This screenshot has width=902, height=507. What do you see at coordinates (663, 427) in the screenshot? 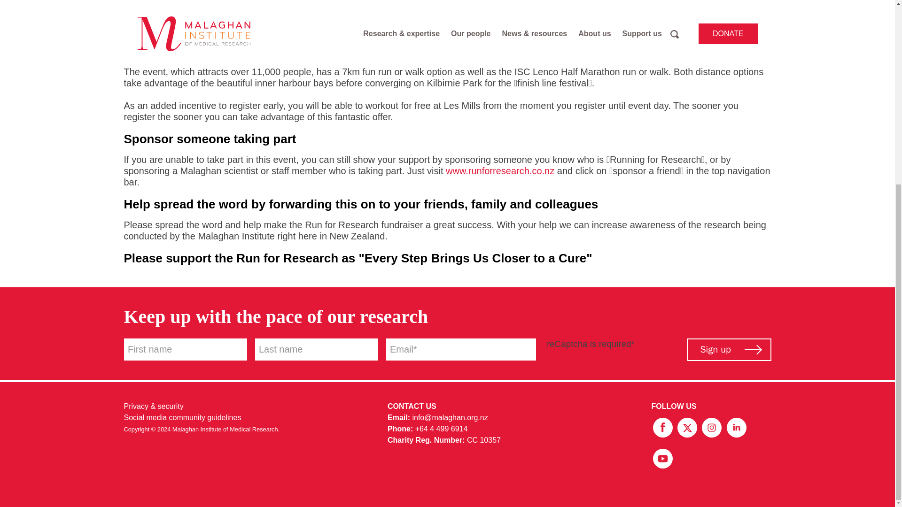
I see `Facebook` at bounding box center [663, 427].